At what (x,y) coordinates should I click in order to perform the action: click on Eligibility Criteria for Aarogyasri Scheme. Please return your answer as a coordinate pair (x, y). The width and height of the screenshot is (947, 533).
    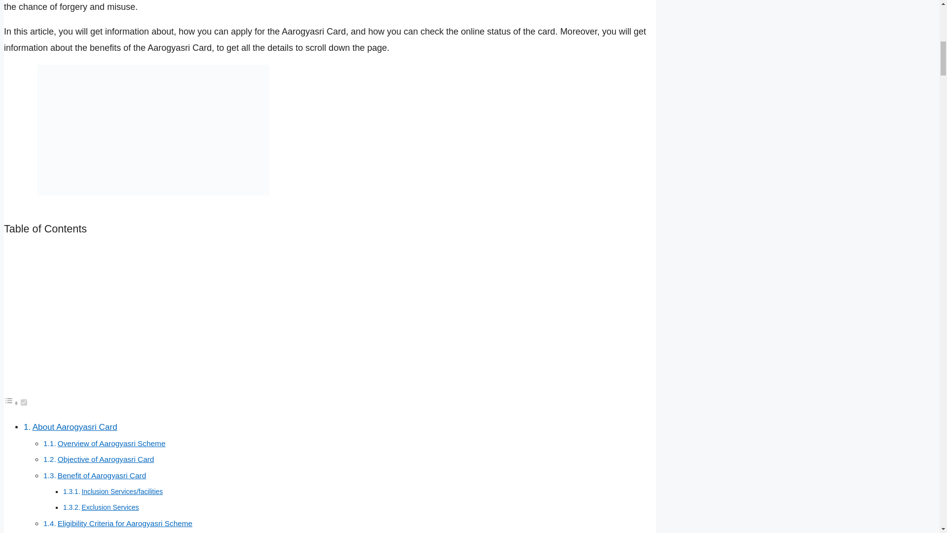
    Looking at the image, I should click on (125, 523).